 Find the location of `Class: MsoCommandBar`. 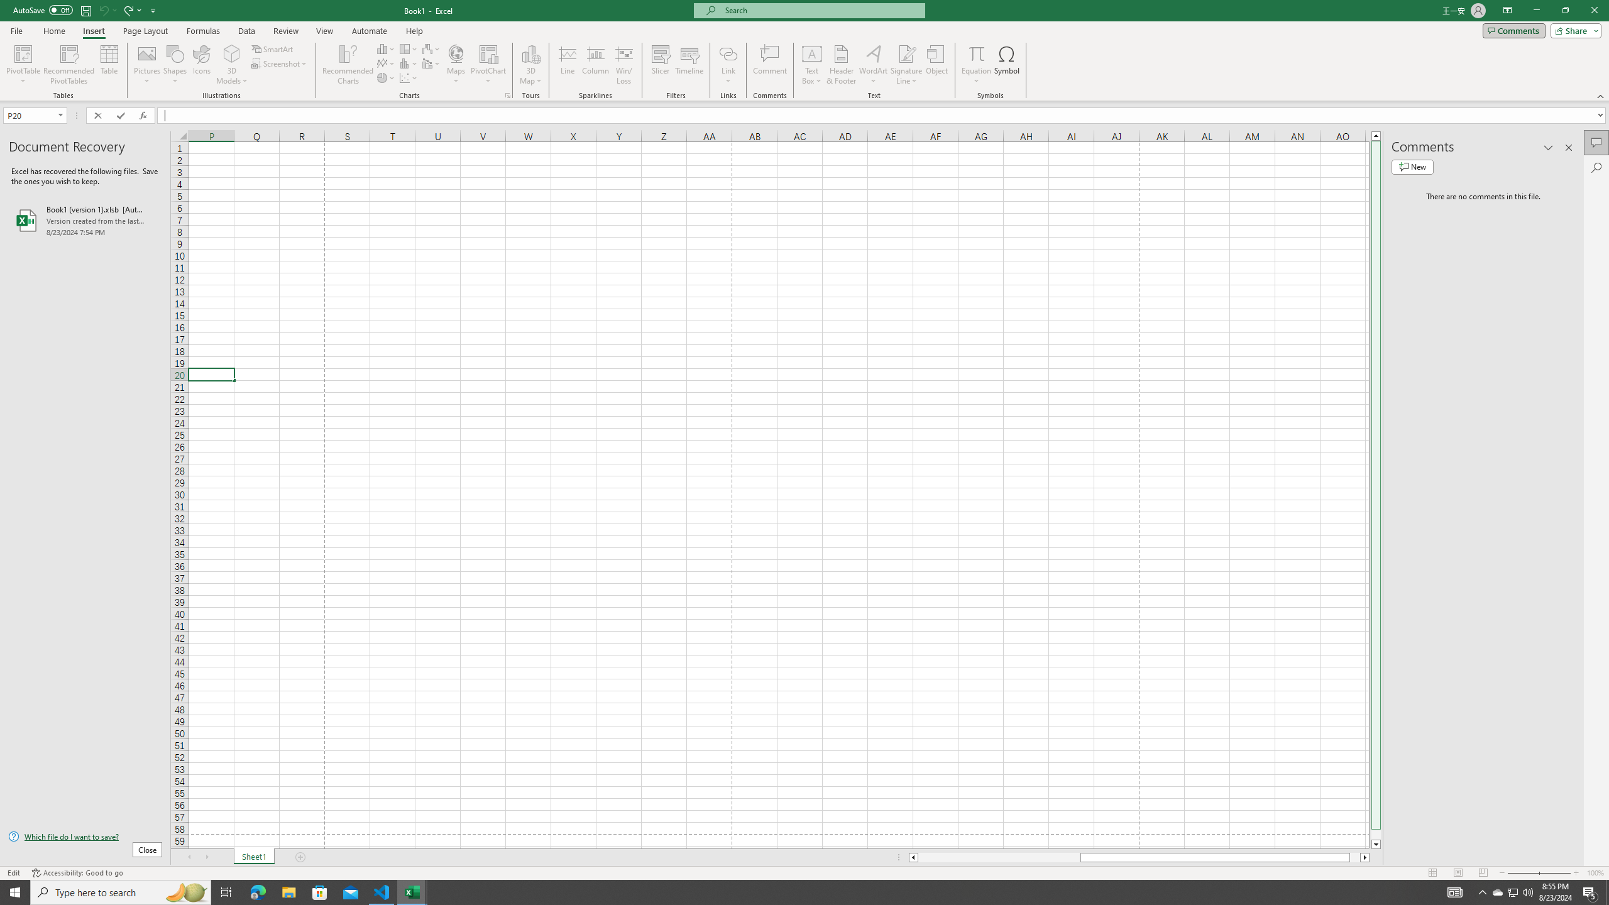

Class: MsoCommandBar is located at coordinates (804, 50).